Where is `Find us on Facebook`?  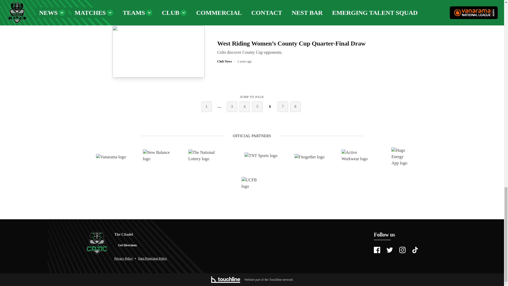 Find us on Facebook is located at coordinates (377, 250).